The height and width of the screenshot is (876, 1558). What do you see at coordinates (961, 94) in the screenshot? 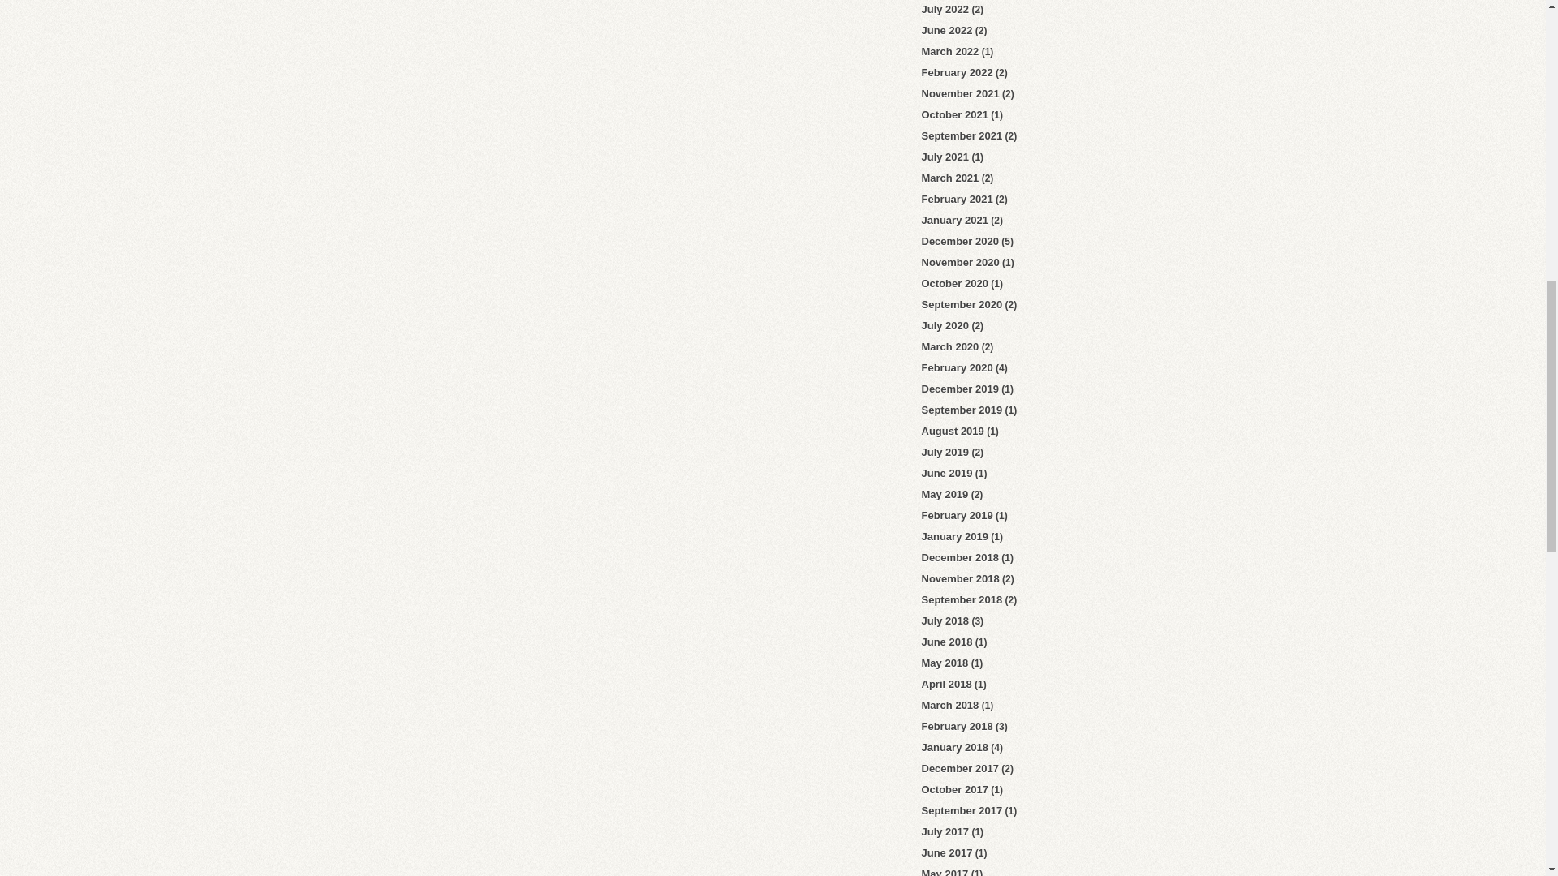
I see `November 2021` at bounding box center [961, 94].